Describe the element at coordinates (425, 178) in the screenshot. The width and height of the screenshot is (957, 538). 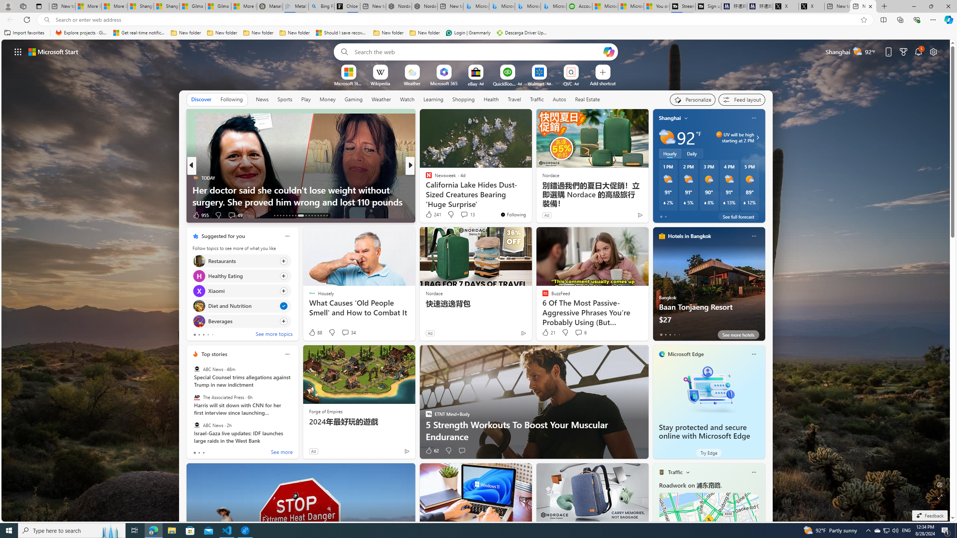
I see `USA TODAY College Sports Wire` at that location.